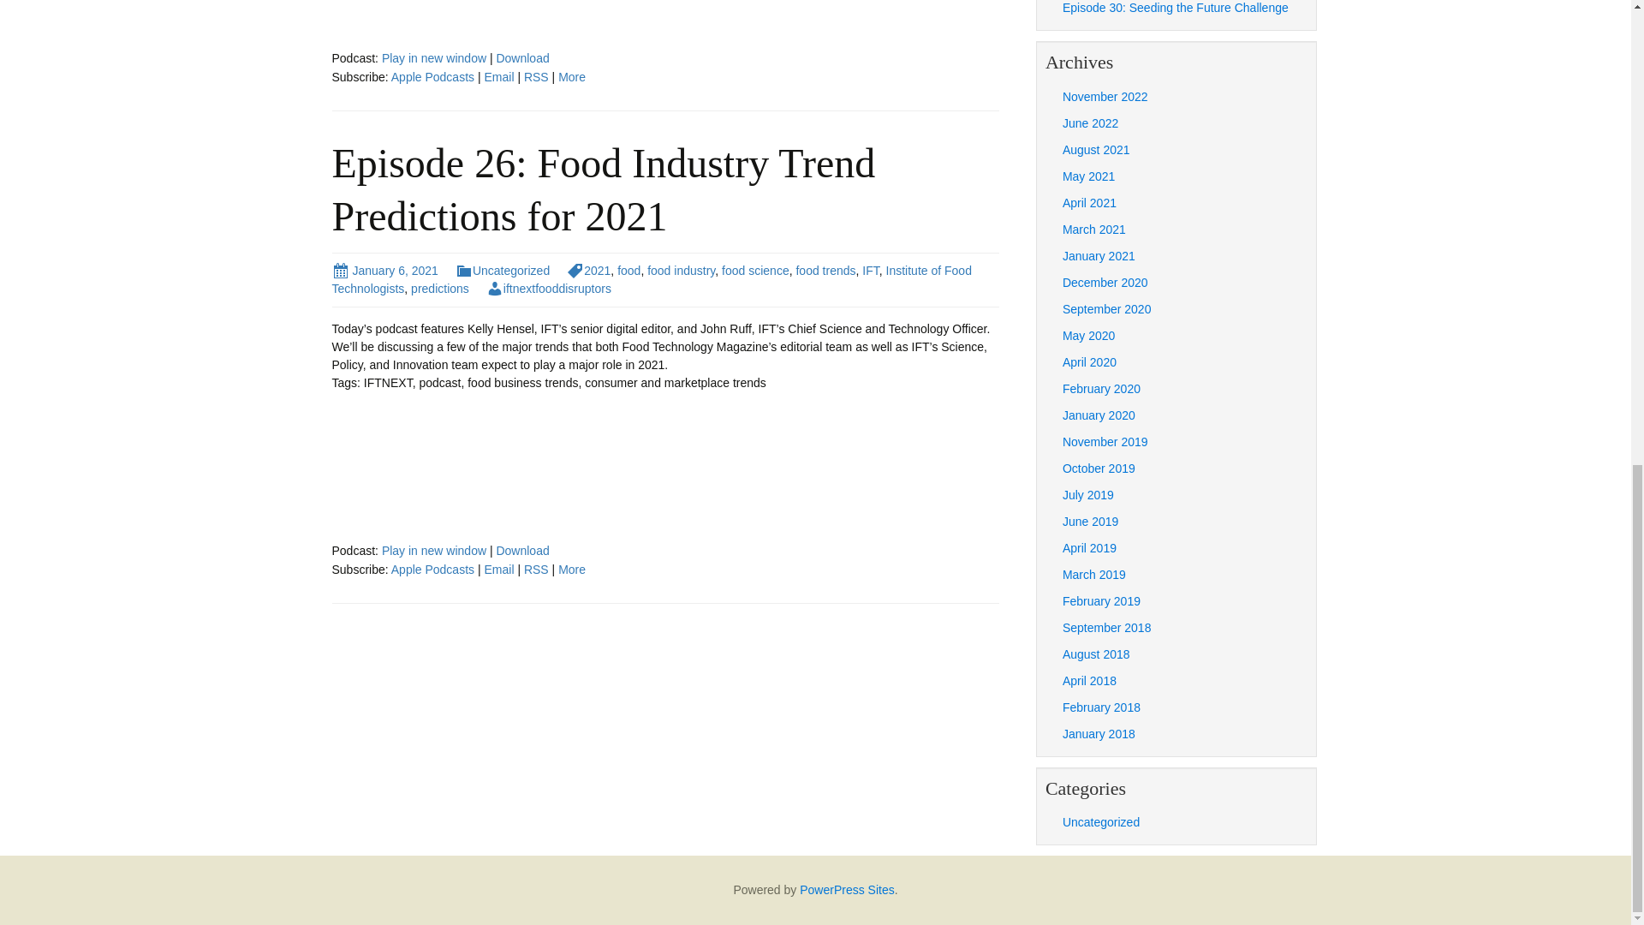 This screenshot has width=1644, height=925. I want to click on Play in new window, so click(433, 551).